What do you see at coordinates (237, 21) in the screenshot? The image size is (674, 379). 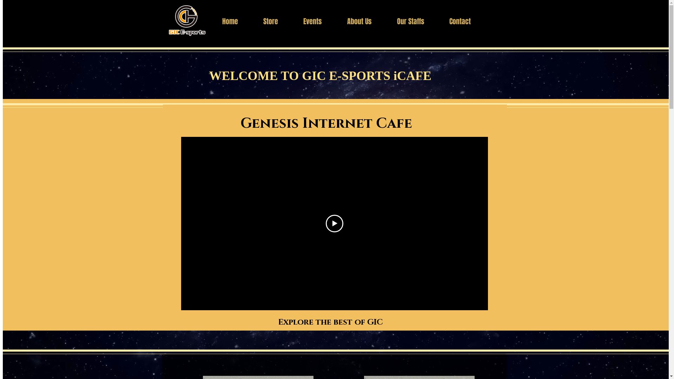 I see `Home` at bounding box center [237, 21].